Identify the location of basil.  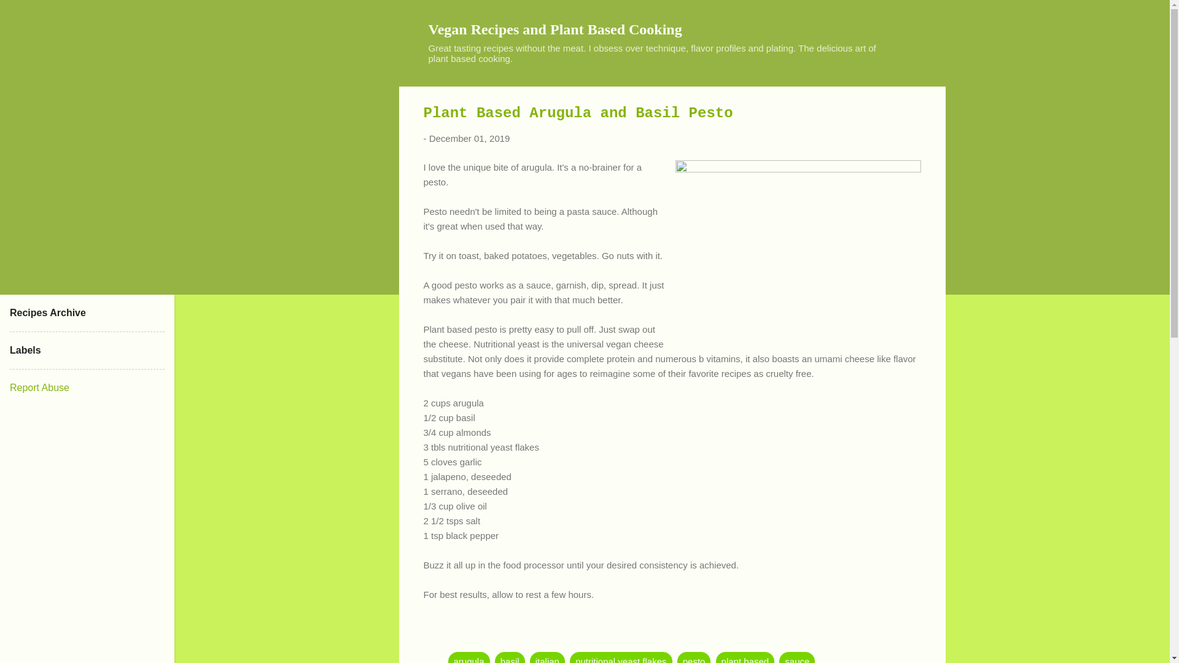
(510, 657).